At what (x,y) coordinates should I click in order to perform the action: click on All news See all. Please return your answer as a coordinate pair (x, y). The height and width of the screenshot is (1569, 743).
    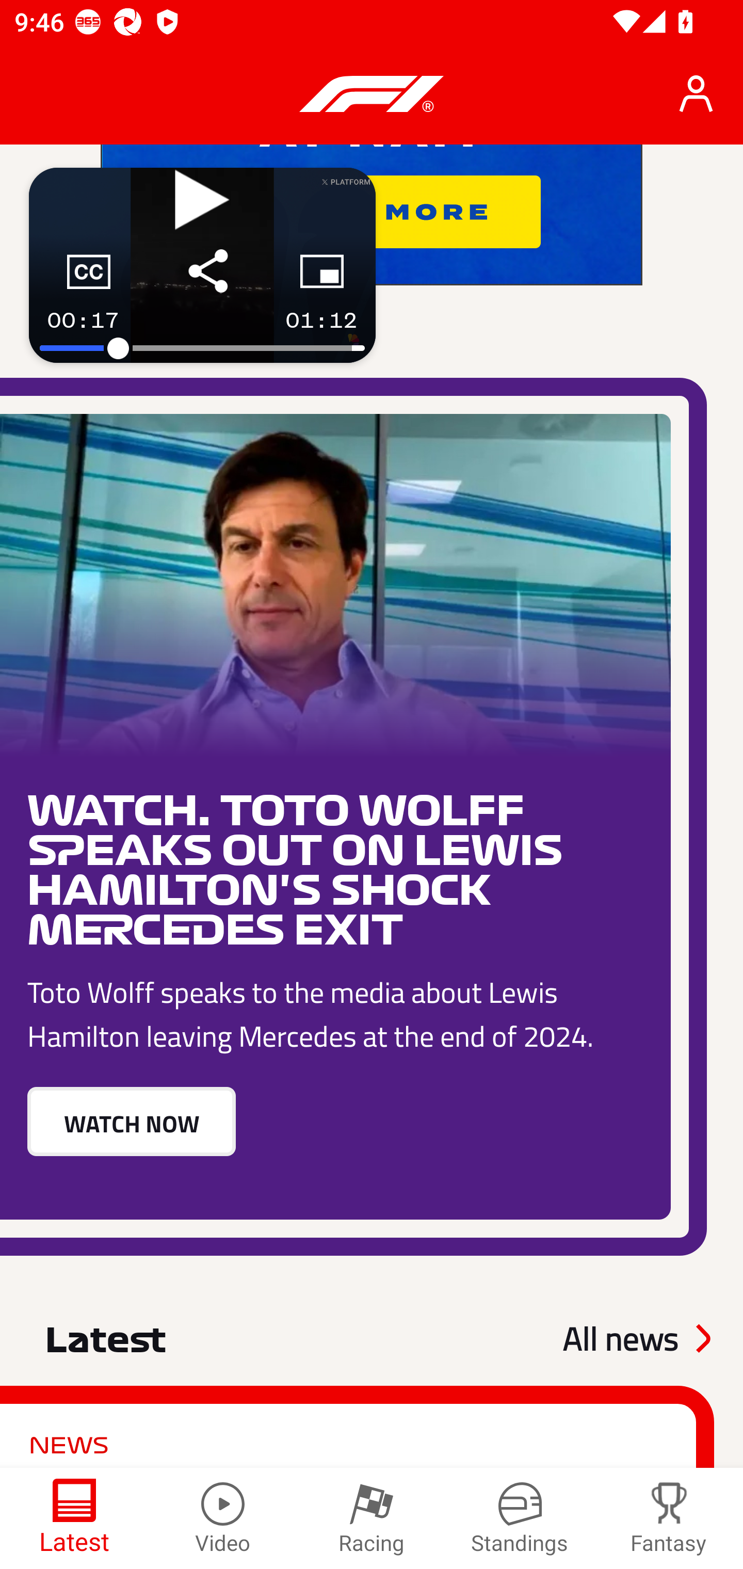
    Looking at the image, I should click on (636, 1338).